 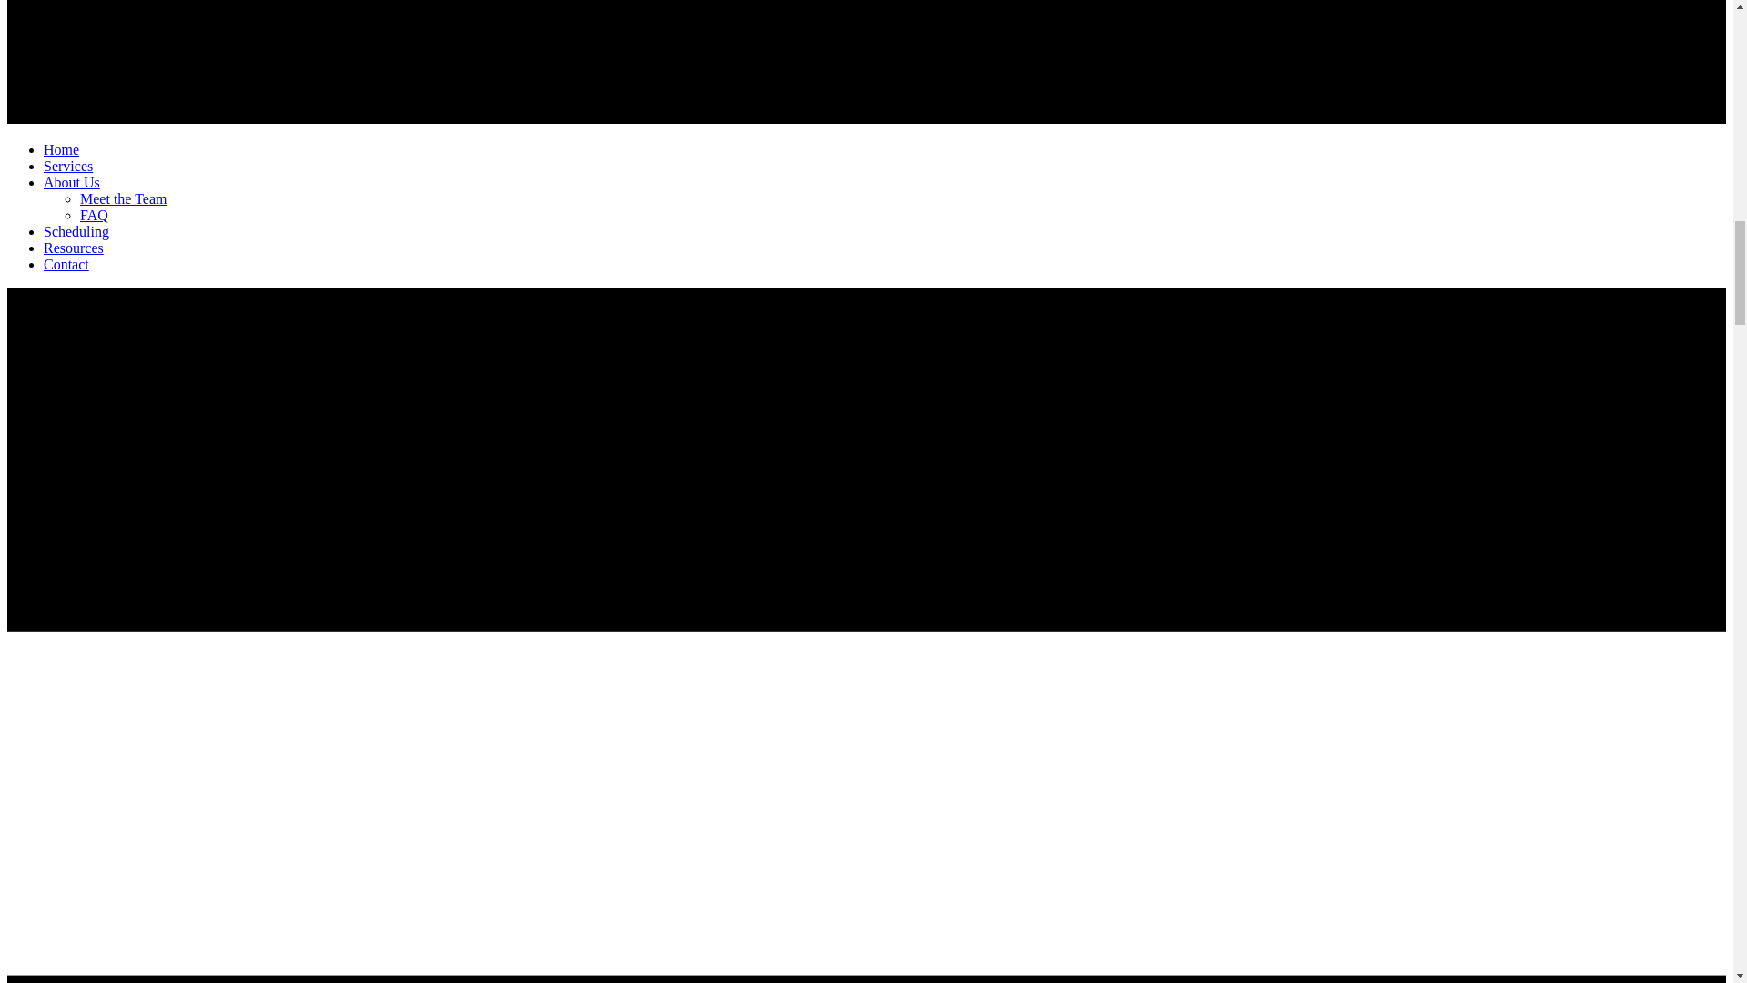 I want to click on Services, so click(x=67, y=166).